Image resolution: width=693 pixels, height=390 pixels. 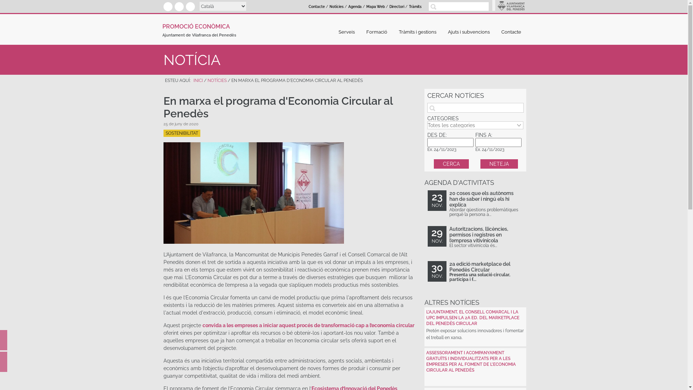 What do you see at coordinates (355, 7) in the screenshot?
I see `Agenda` at bounding box center [355, 7].